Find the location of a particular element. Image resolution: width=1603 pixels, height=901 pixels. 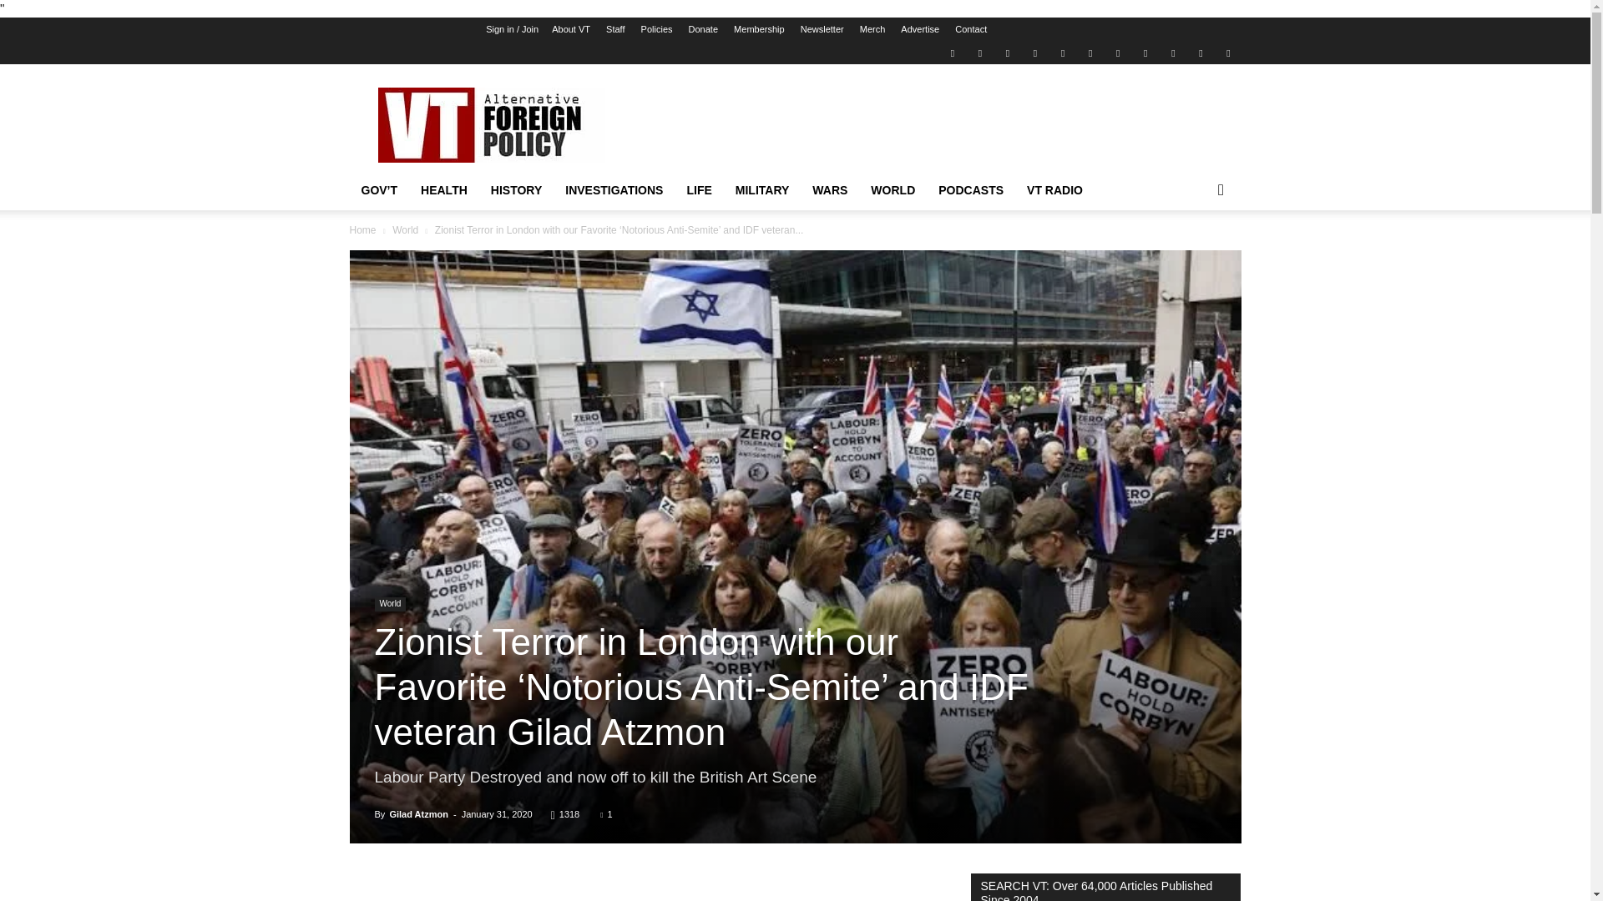

Rumble is located at coordinates (1062, 52).